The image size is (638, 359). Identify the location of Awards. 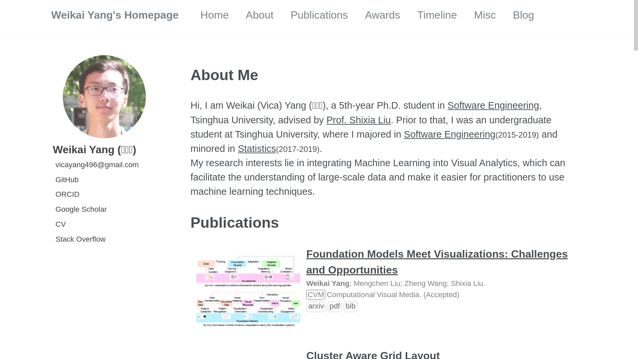
(382, 15).